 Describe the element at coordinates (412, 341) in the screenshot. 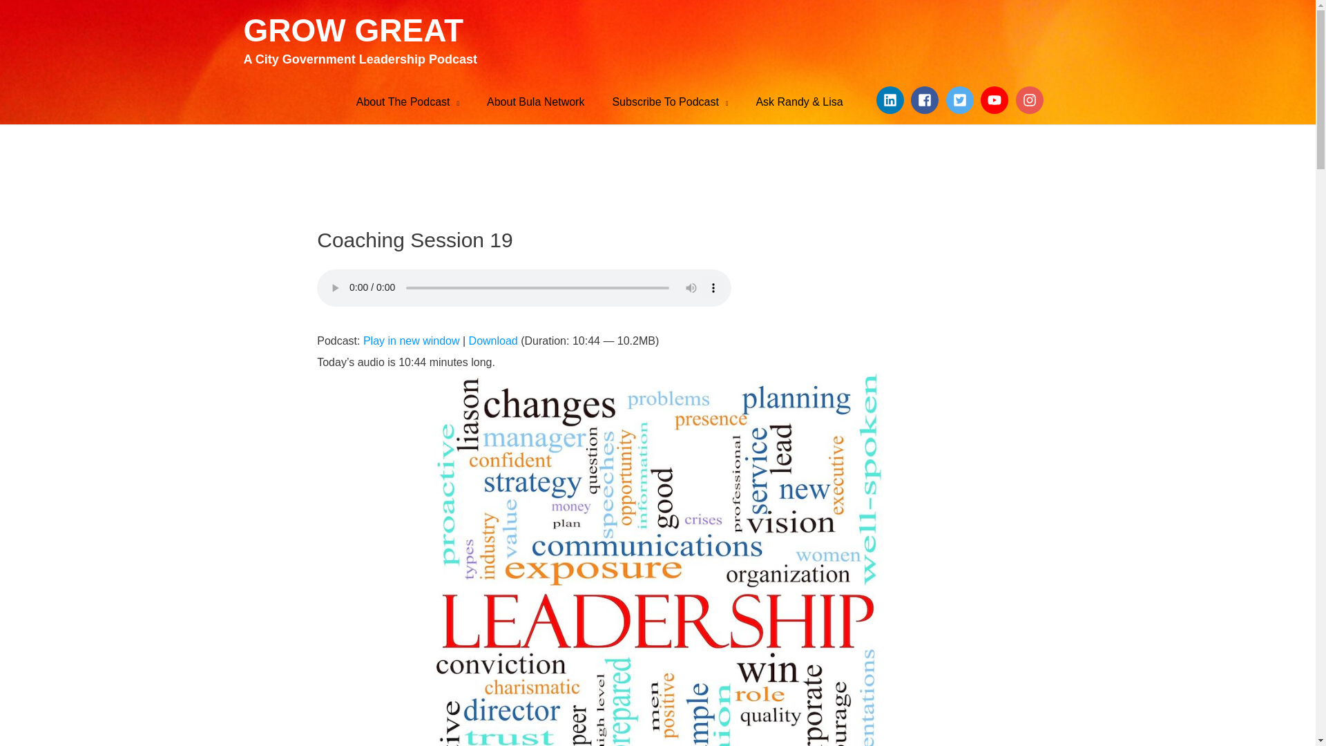

I see `Play in new window` at that location.